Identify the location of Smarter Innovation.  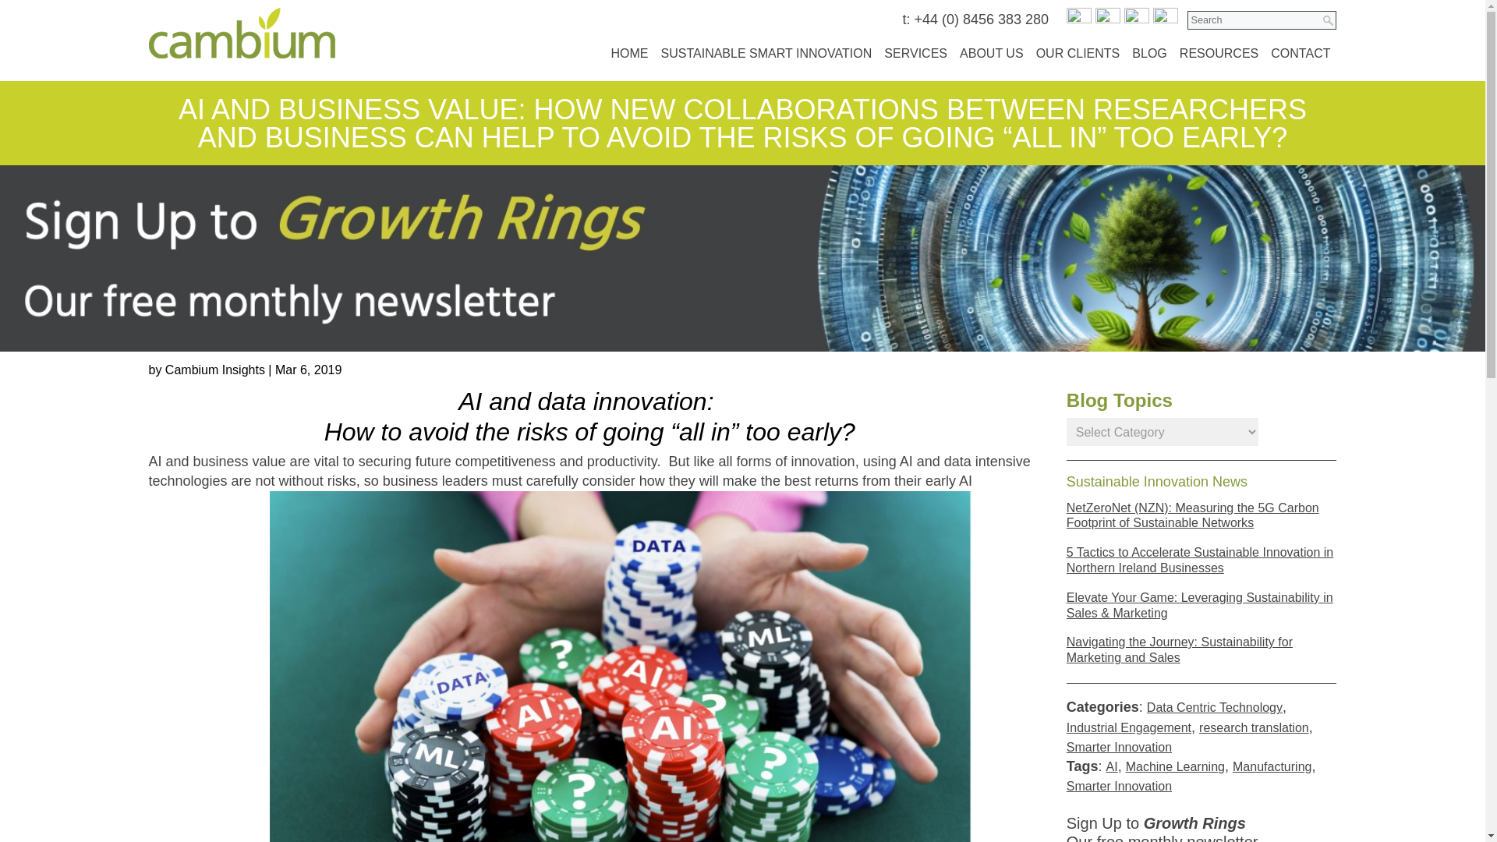
(1119, 790).